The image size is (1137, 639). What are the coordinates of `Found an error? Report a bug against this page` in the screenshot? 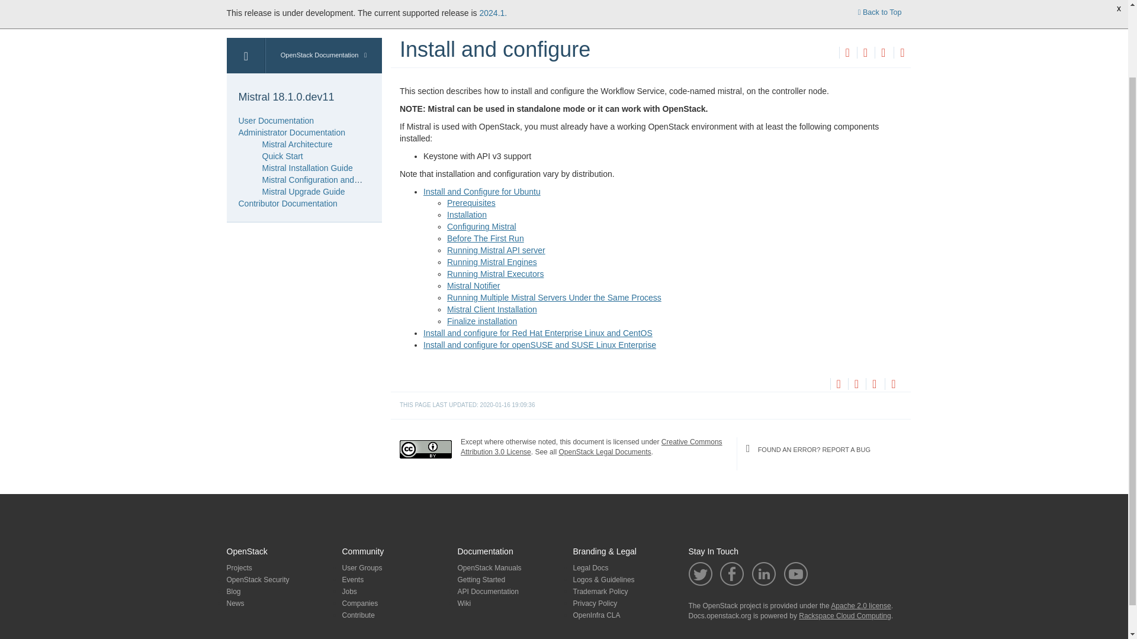 It's located at (893, 385).